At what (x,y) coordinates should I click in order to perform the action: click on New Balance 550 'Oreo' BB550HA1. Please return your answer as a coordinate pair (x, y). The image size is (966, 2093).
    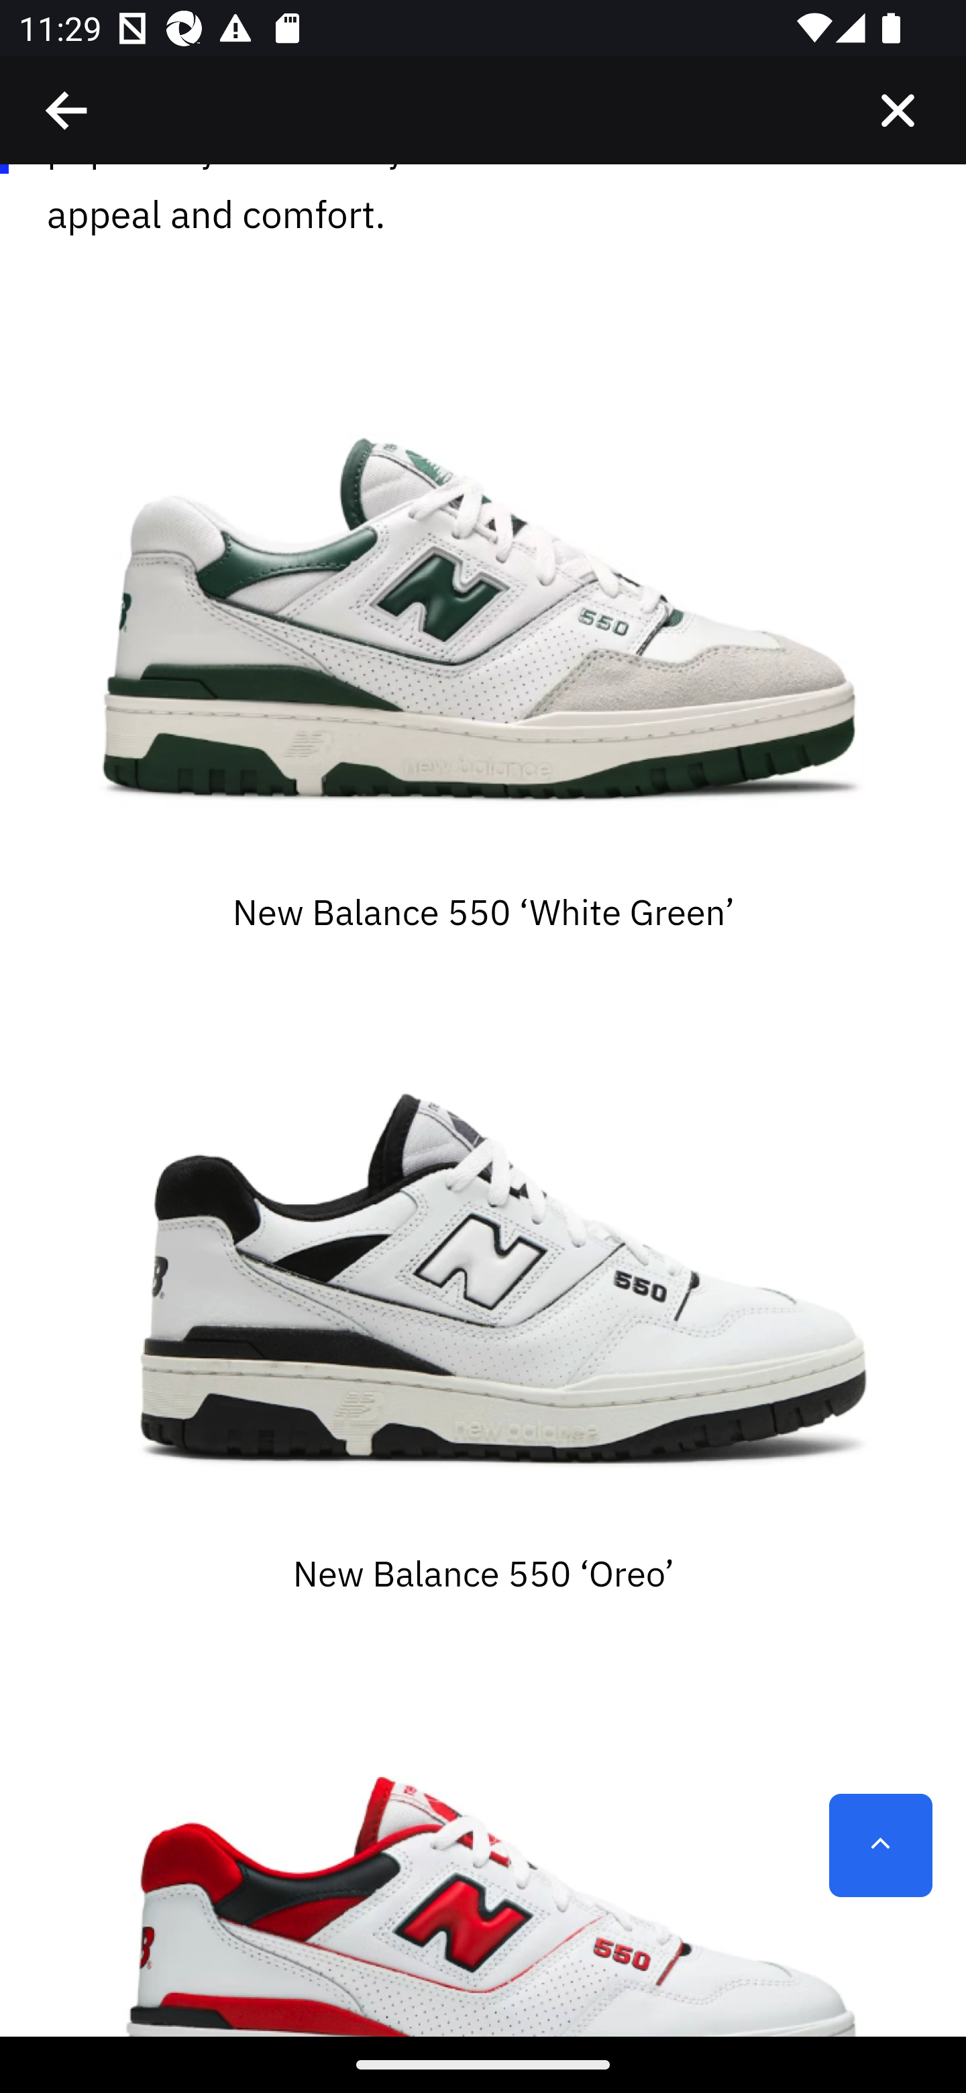
    Looking at the image, I should click on (483, 1267).